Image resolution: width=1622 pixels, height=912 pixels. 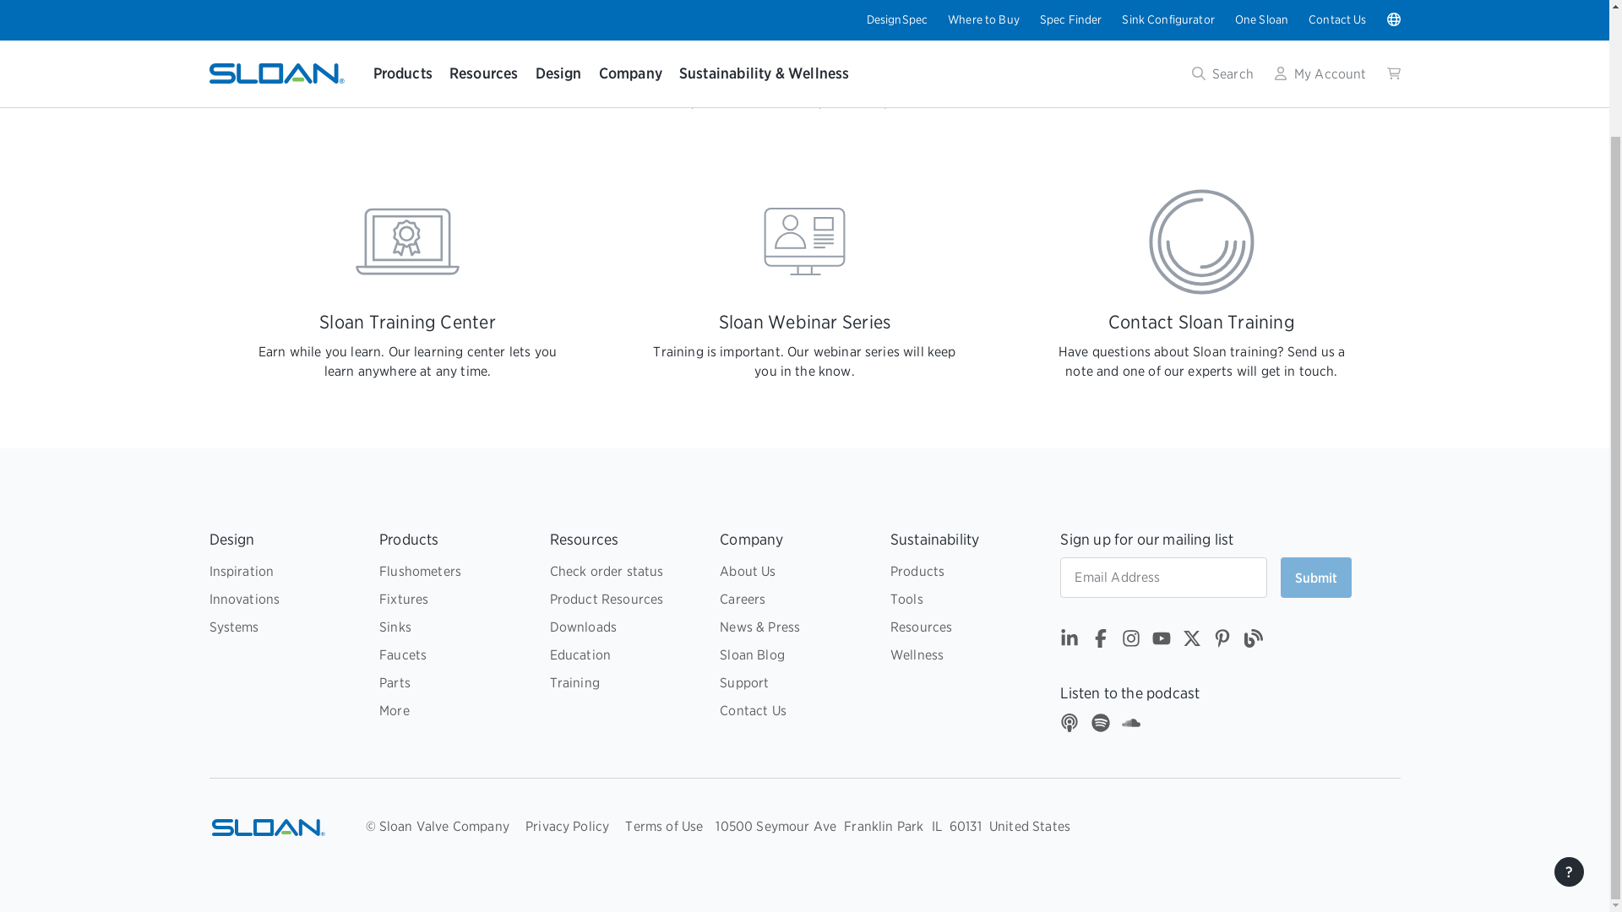 I want to click on Twitter, so click(x=1191, y=642).